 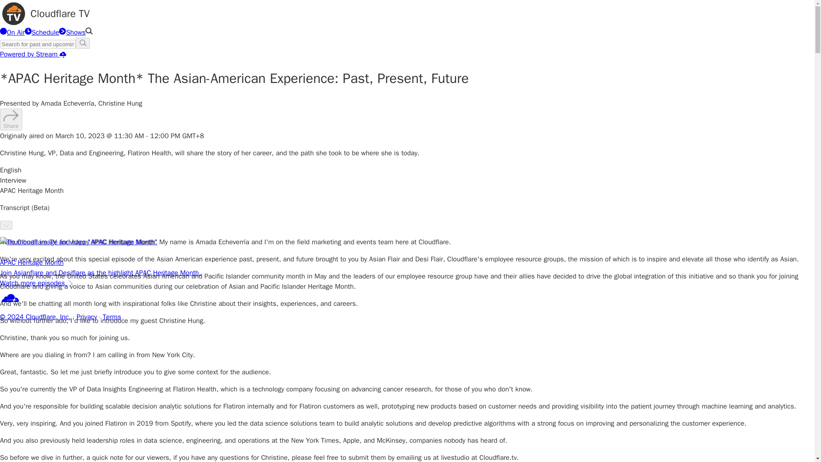 What do you see at coordinates (33, 54) in the screenshot?
I see `Powered by Stream` at bounding box center [33, 54].